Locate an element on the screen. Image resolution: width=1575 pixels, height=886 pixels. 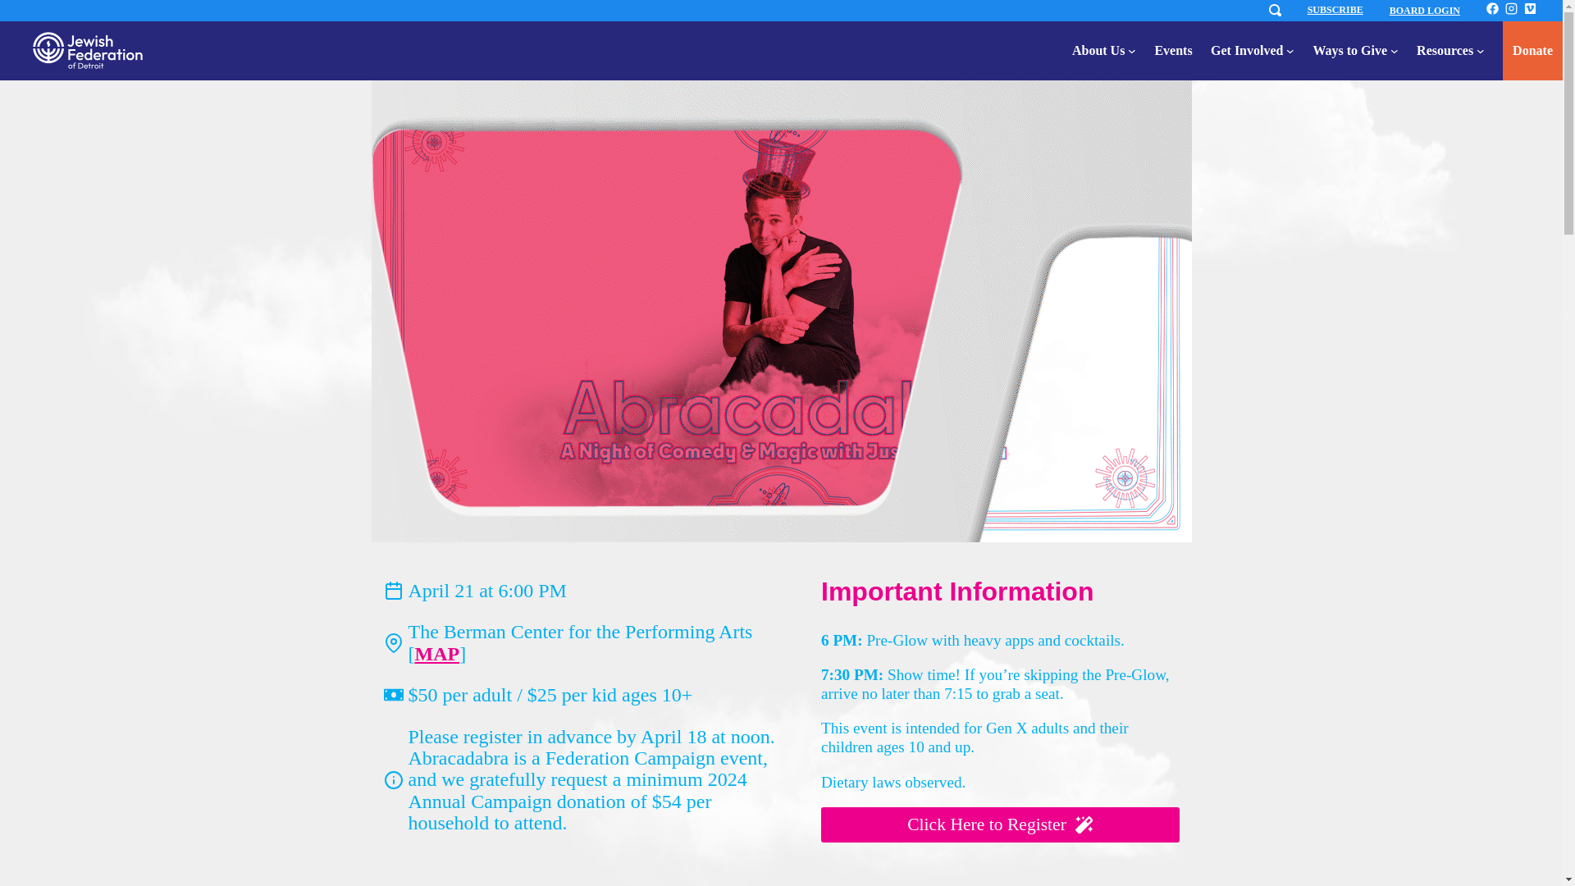
About Us is located at coordinates (1098, 50).